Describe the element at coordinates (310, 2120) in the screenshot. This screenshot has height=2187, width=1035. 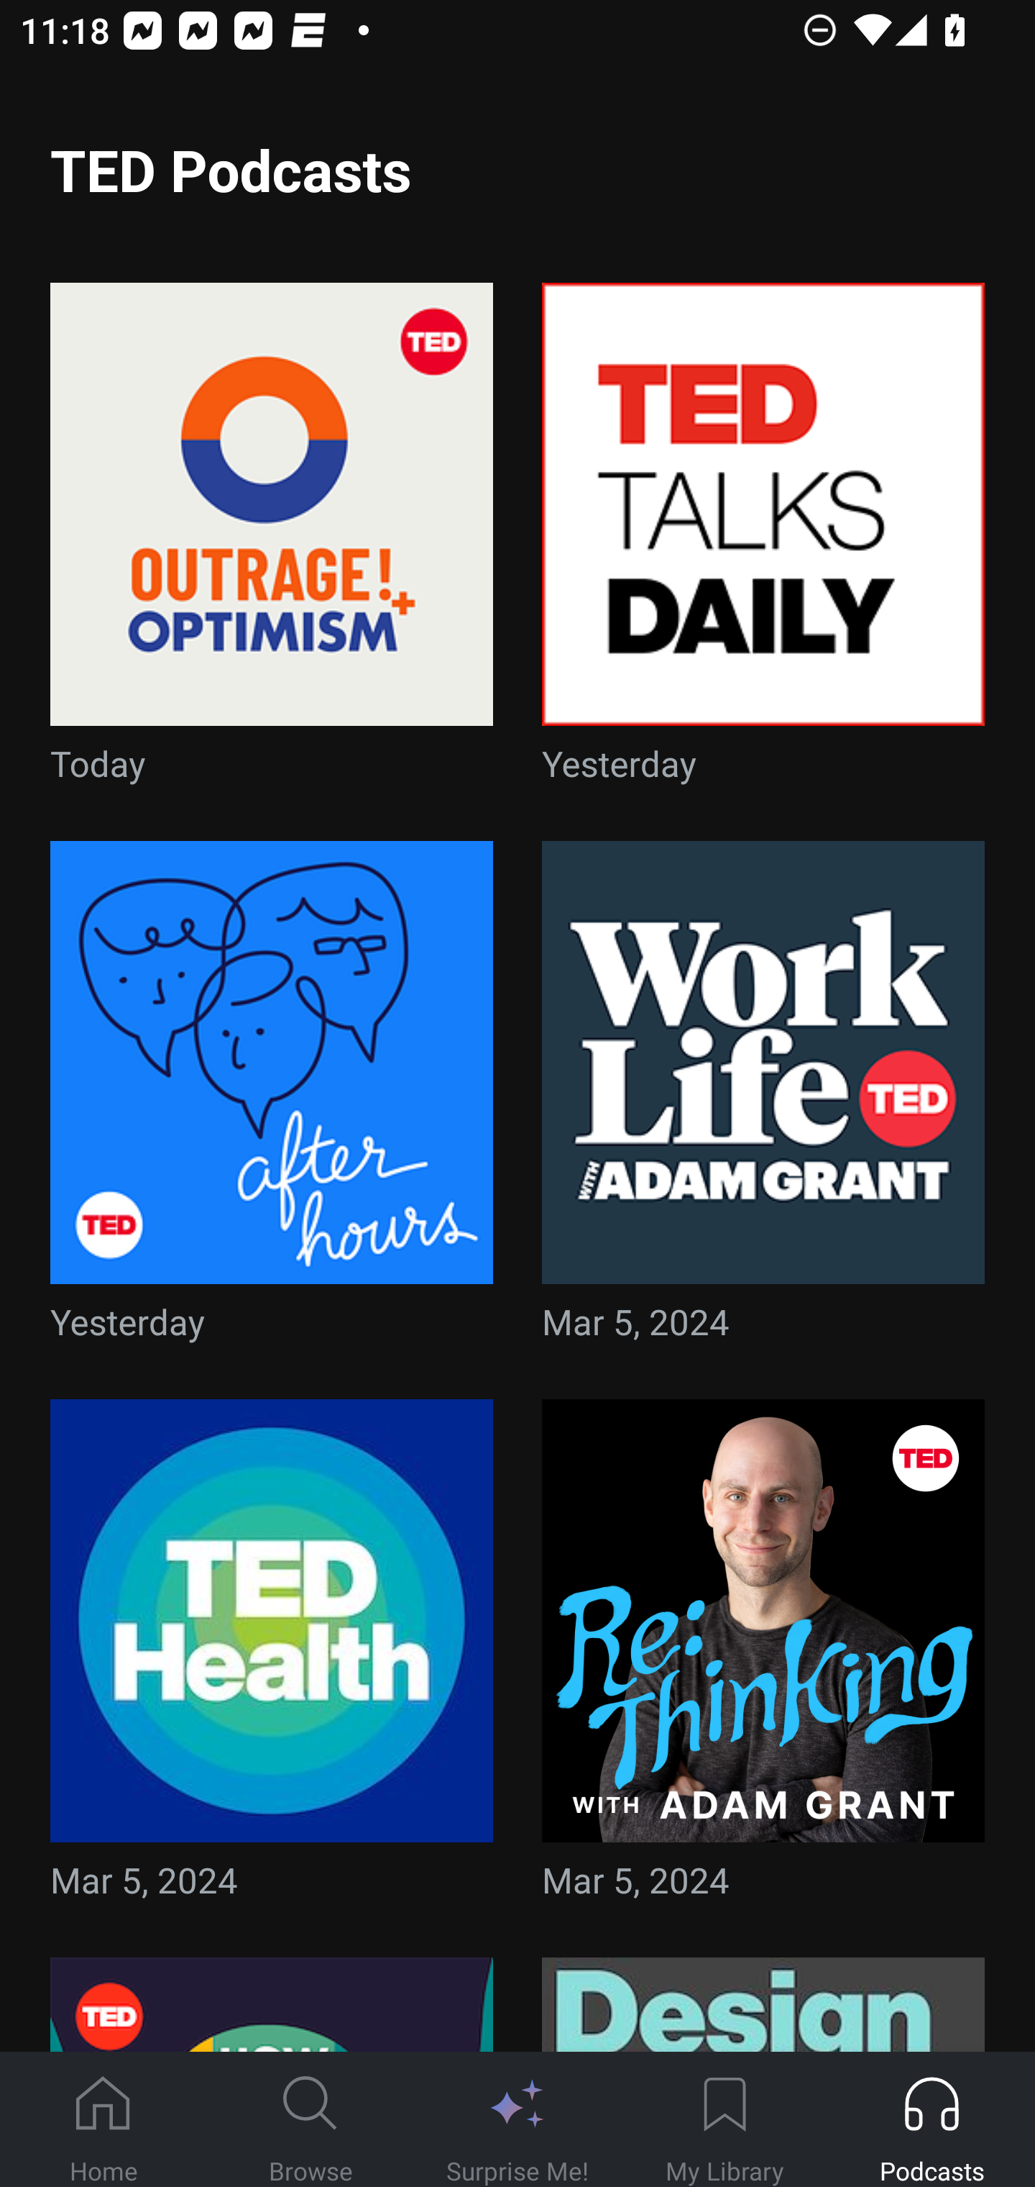
I see `Browse` at that location.